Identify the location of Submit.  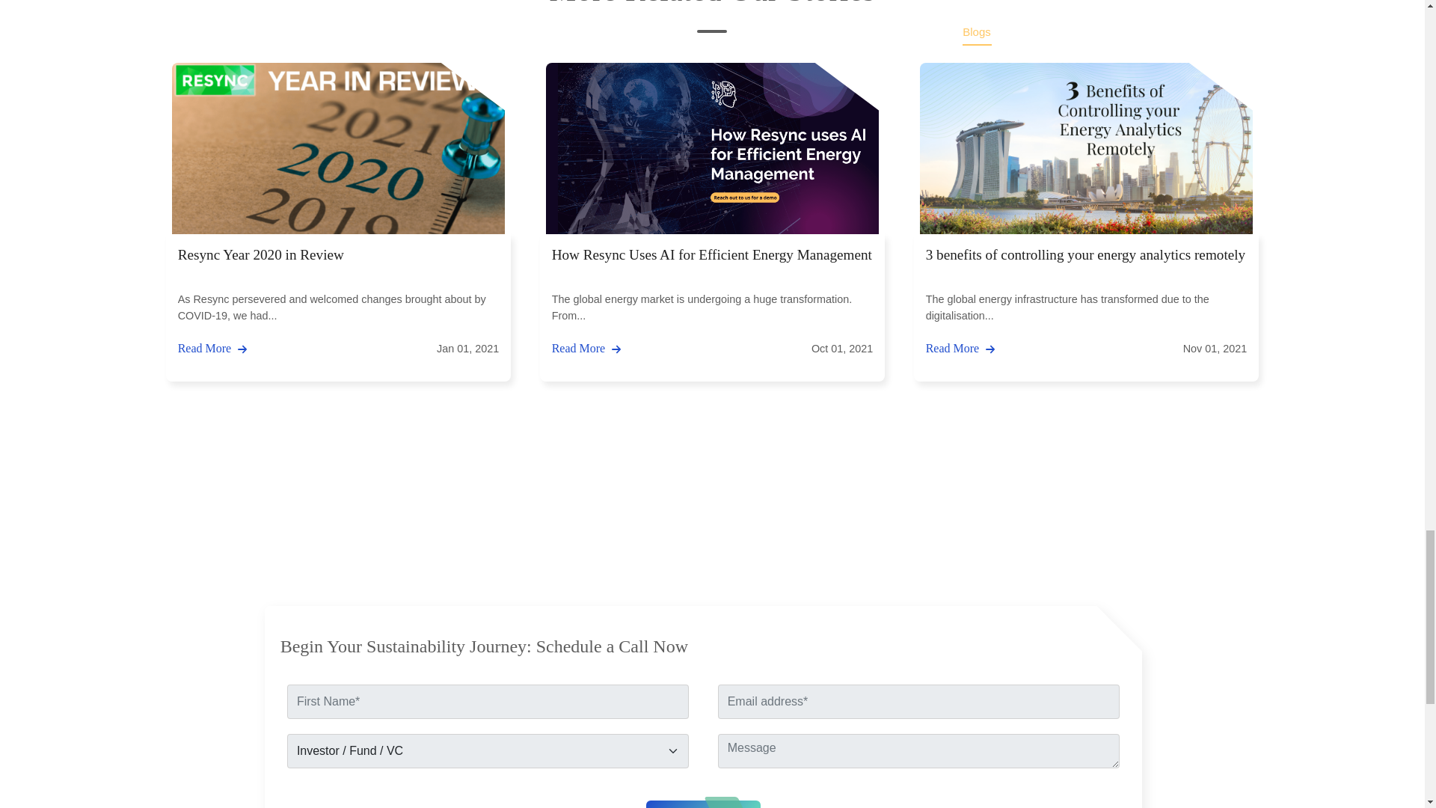
(703, 804).